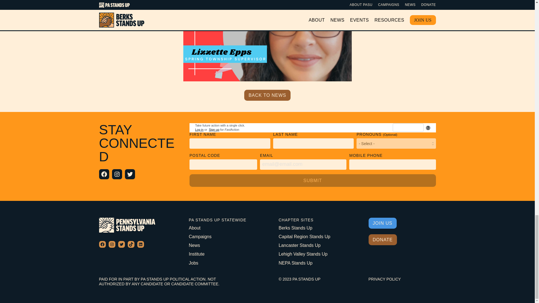 The image size is (539, 303). I want to click on Pronouns, so click(396, 143).